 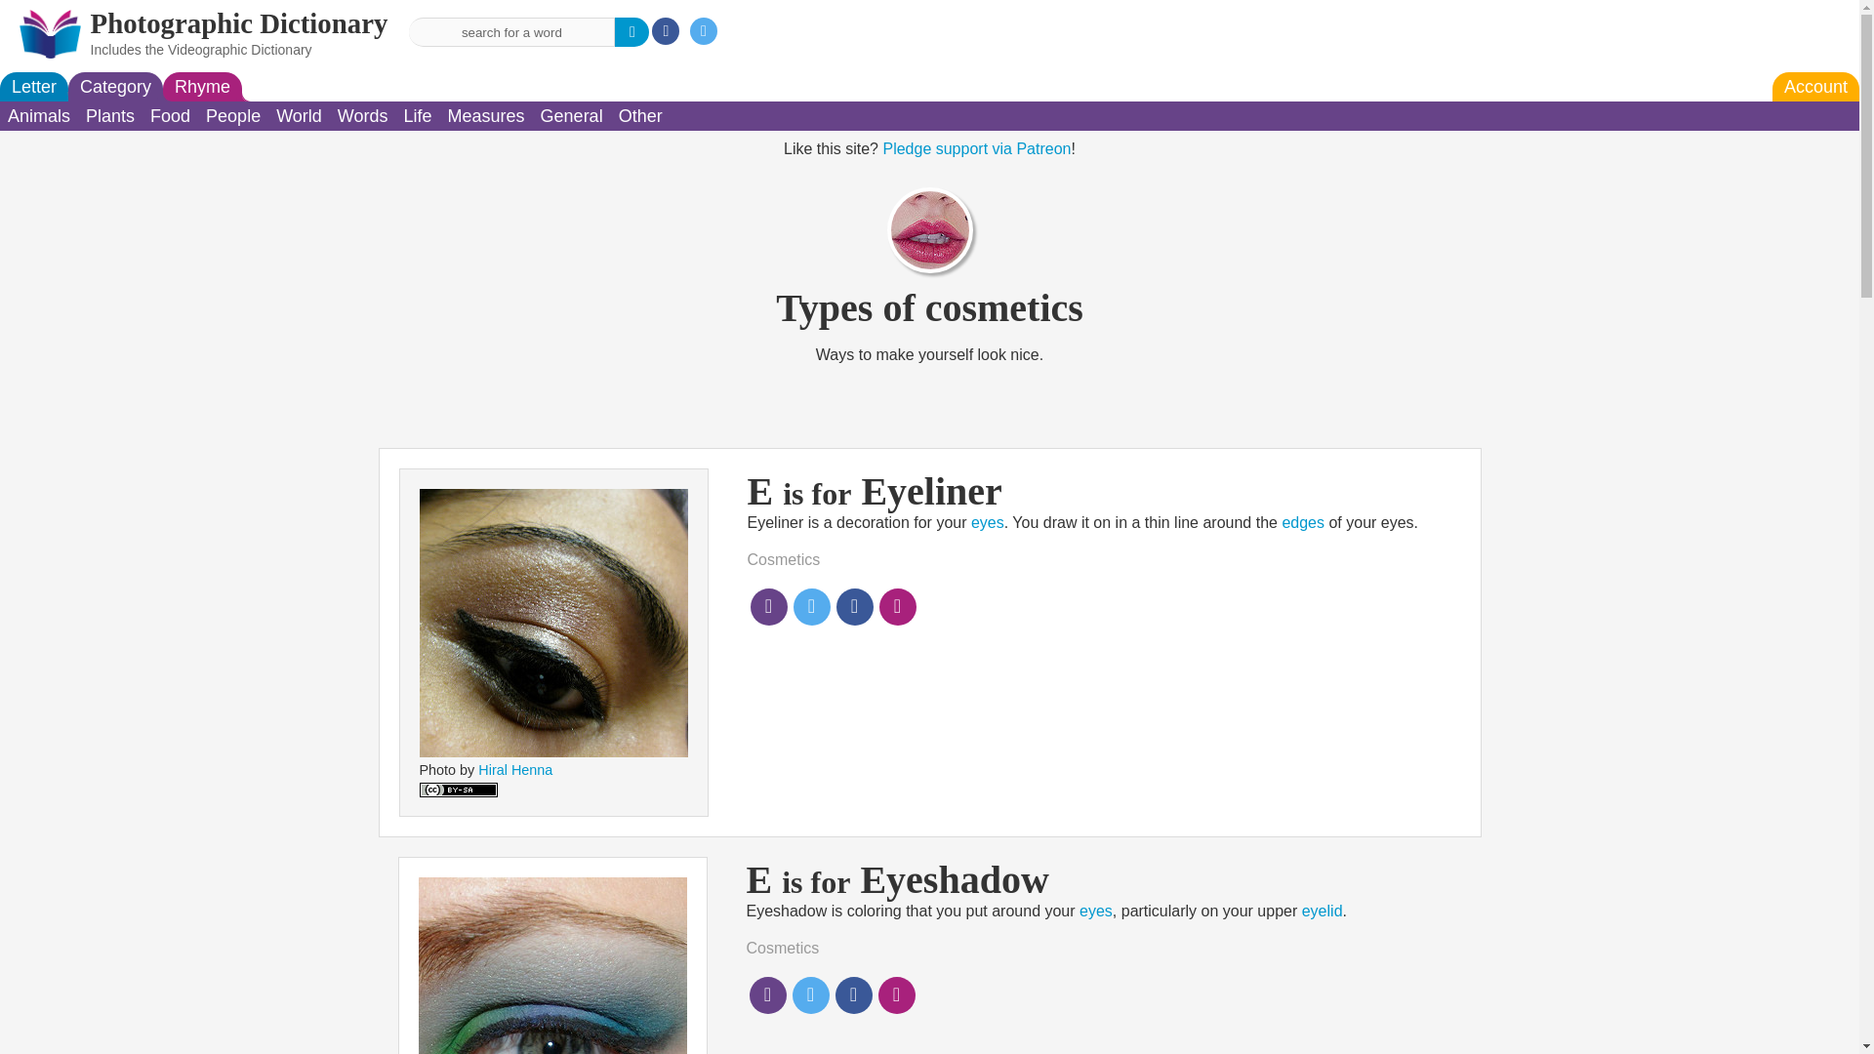 What do you see at coordinates (109, 115) in the screenshot?
I see `Plants` at bounding box center [109, 115].